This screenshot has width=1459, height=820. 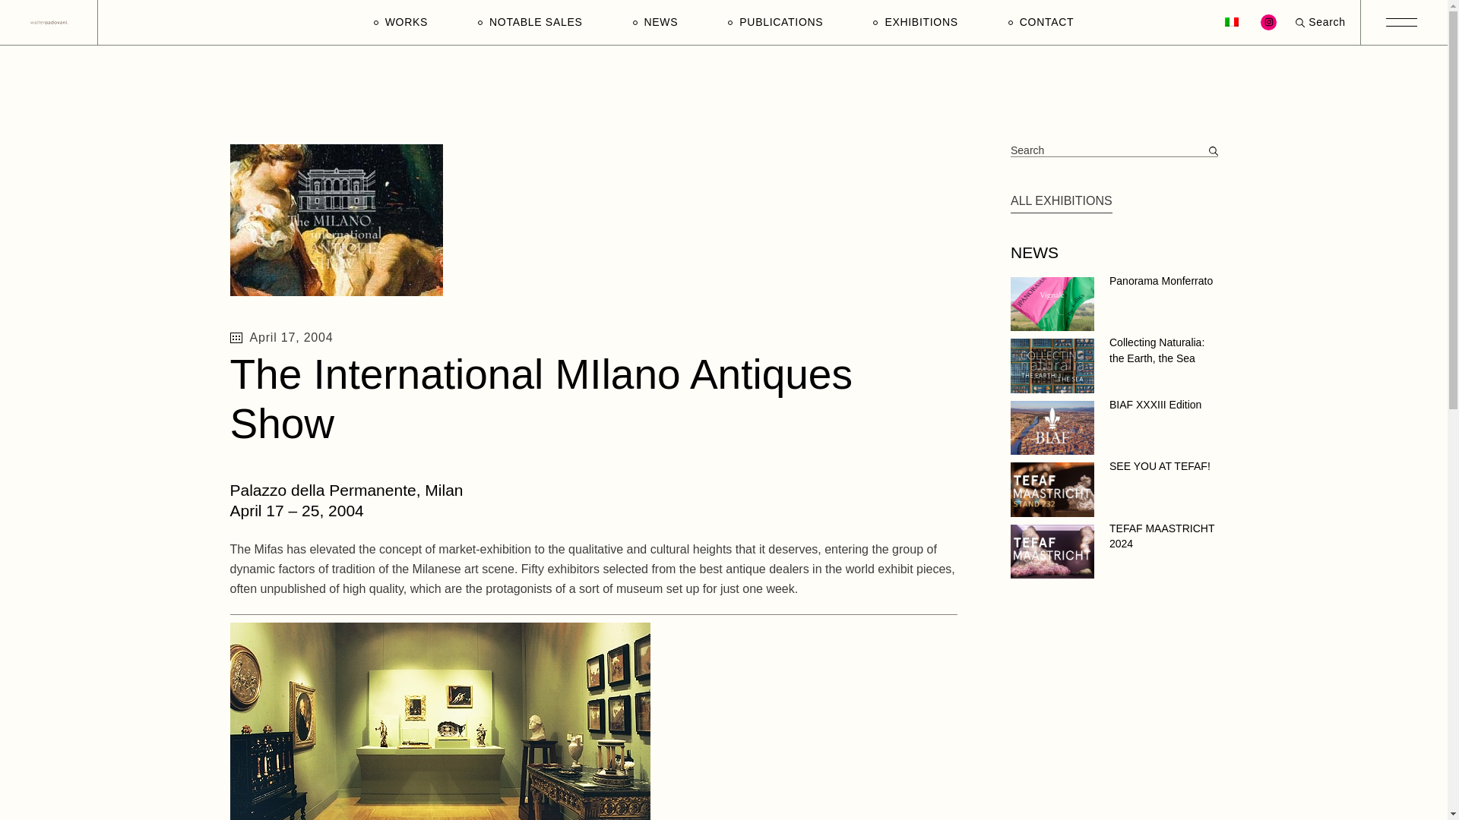 I want to click on EXHIBITIONS, so click(x=915, y=23).